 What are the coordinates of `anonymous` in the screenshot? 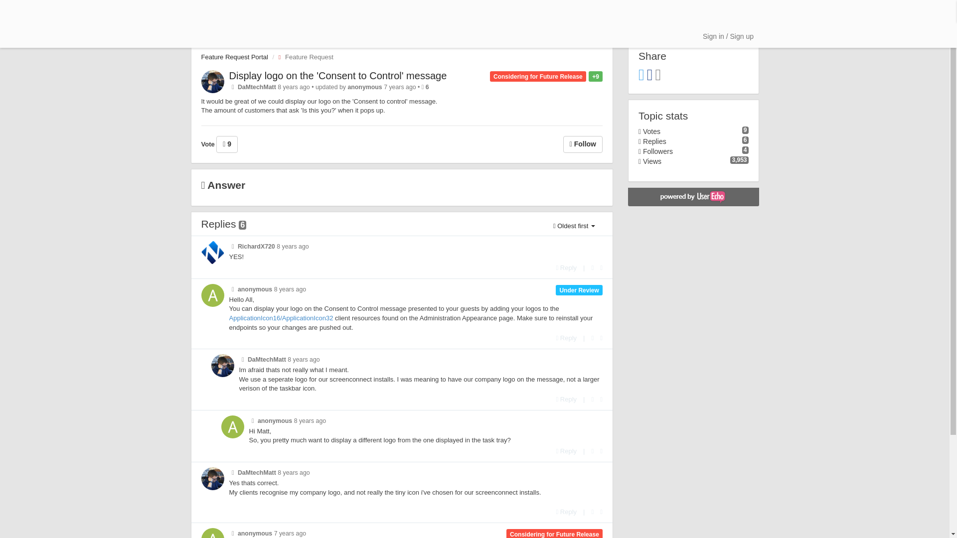 It's located at (364, 87).